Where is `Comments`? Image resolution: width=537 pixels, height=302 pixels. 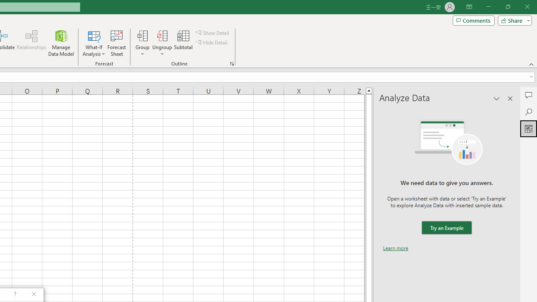
Comments is located at coordinates (473, 20).